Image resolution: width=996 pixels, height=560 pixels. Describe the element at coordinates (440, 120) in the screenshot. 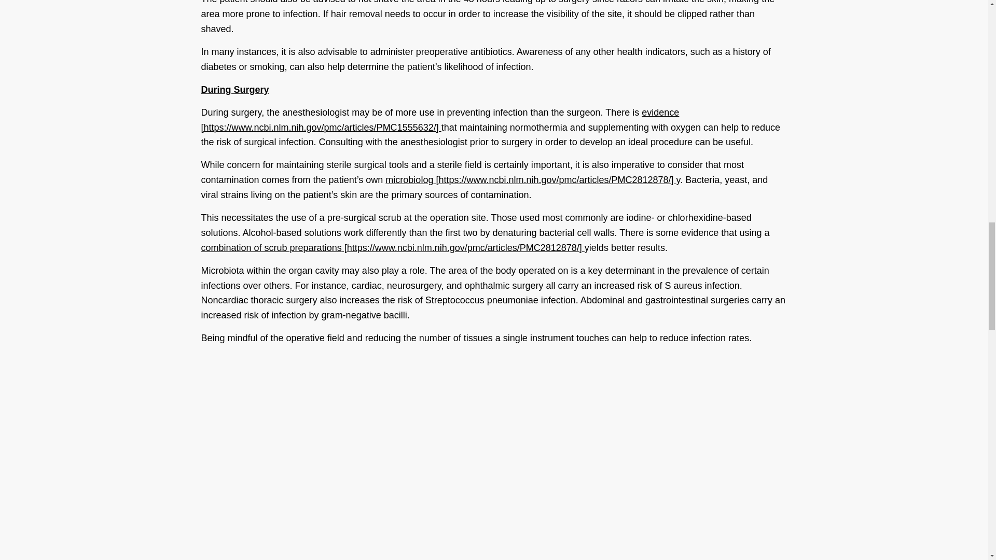

I see `evidence` at that location.